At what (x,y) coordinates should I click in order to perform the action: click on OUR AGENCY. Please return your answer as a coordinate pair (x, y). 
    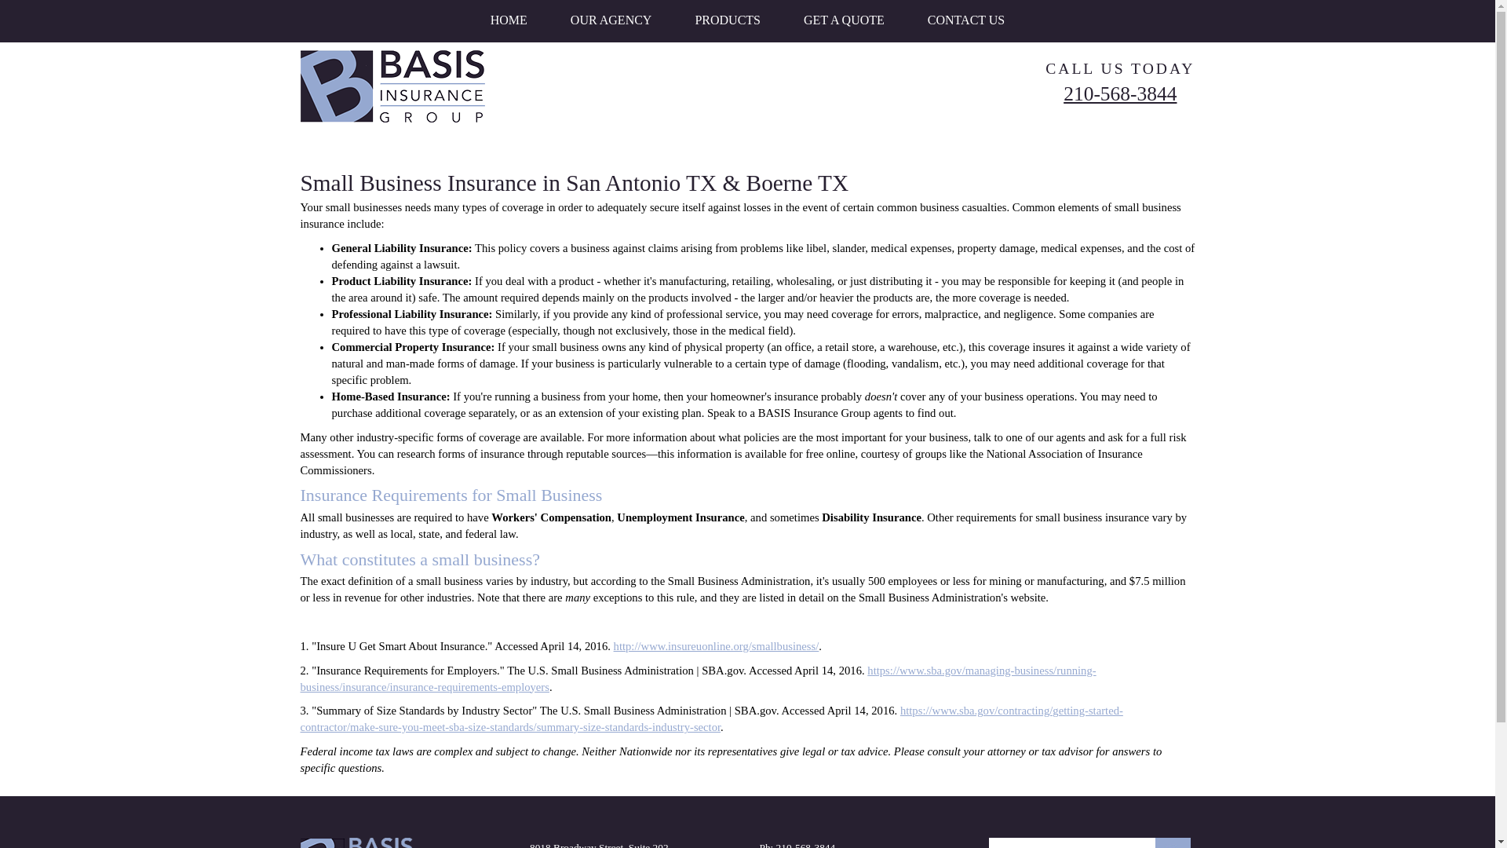
    Looking at the image, I should click on (611, 19).